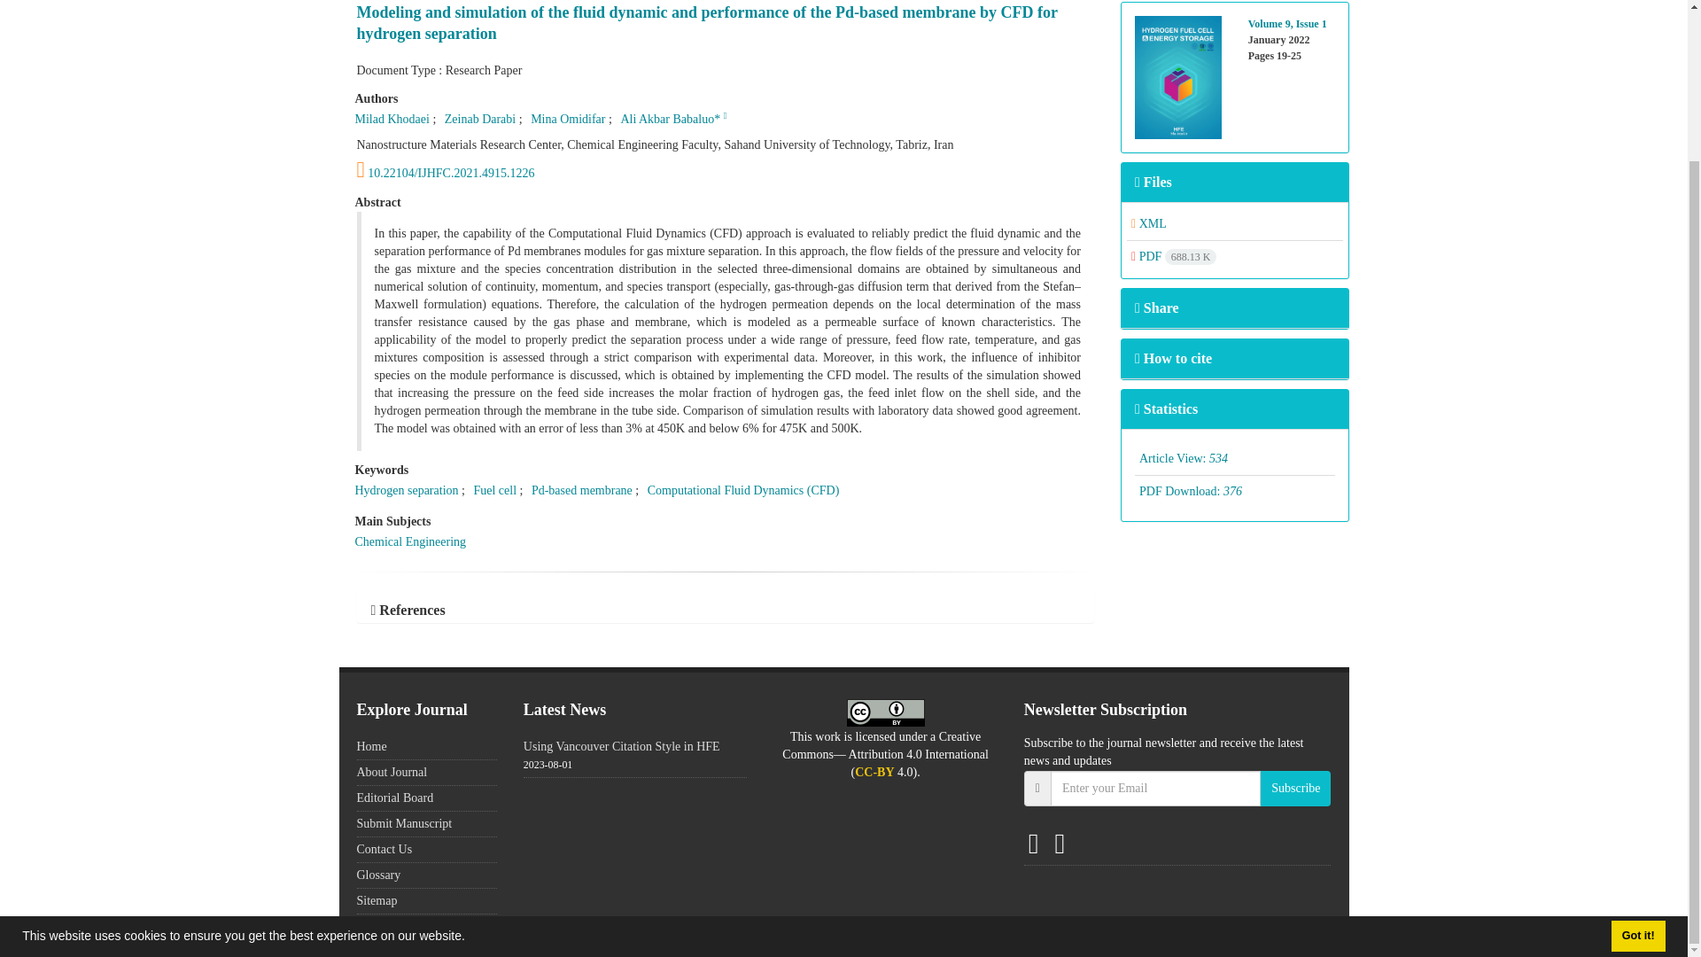 Image resolution: width=1701 pixels, height=957 pixels. Describe the element at coordinates (1637, 755) in the screenshot. I see `Got it!` at that location.